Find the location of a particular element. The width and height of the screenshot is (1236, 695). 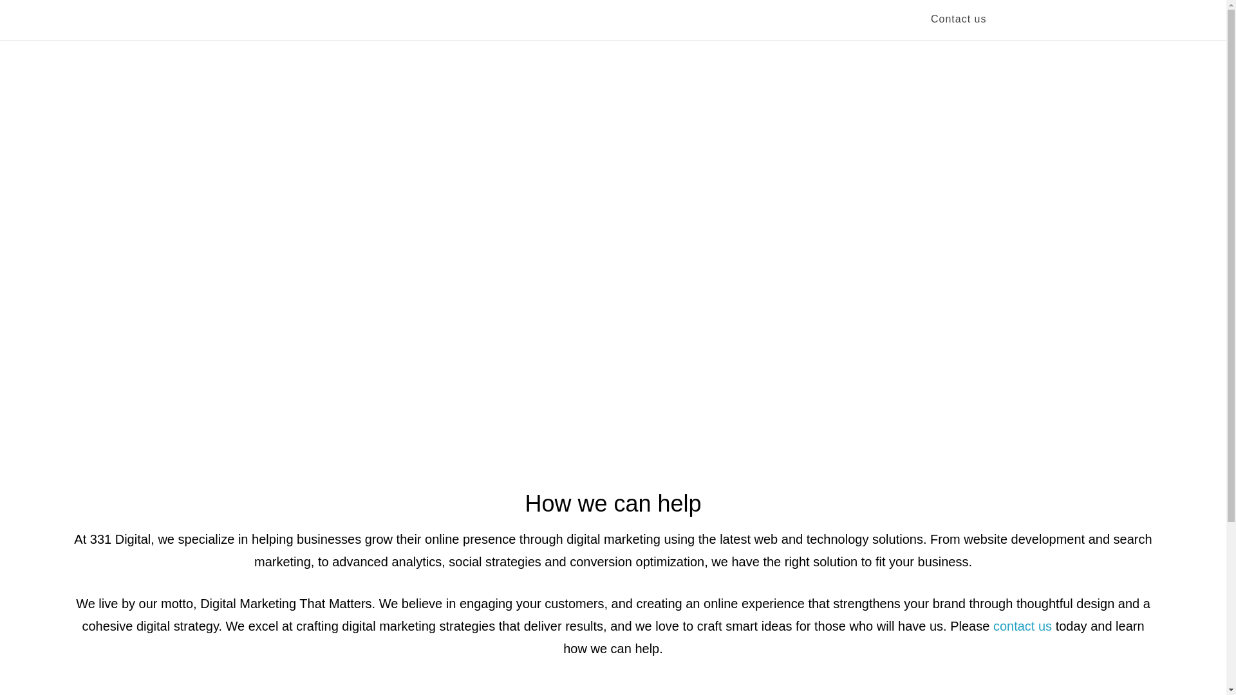

Contact us is located at coordinates (959, 20).